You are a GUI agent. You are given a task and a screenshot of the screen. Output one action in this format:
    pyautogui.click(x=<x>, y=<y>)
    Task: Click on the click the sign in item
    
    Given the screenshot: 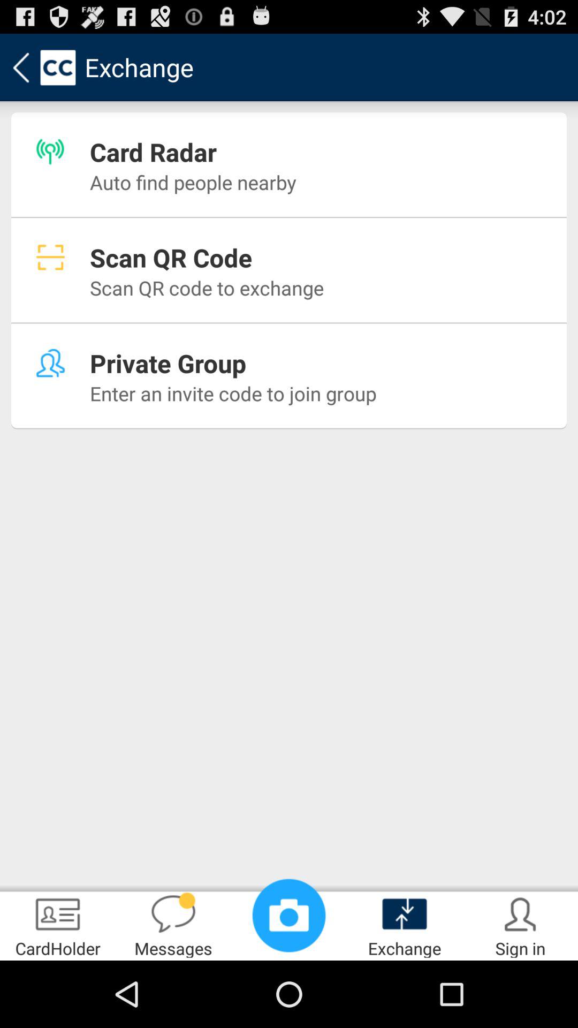 What is the action you would take?
    pyautogui.click(x=520, y=924)
    